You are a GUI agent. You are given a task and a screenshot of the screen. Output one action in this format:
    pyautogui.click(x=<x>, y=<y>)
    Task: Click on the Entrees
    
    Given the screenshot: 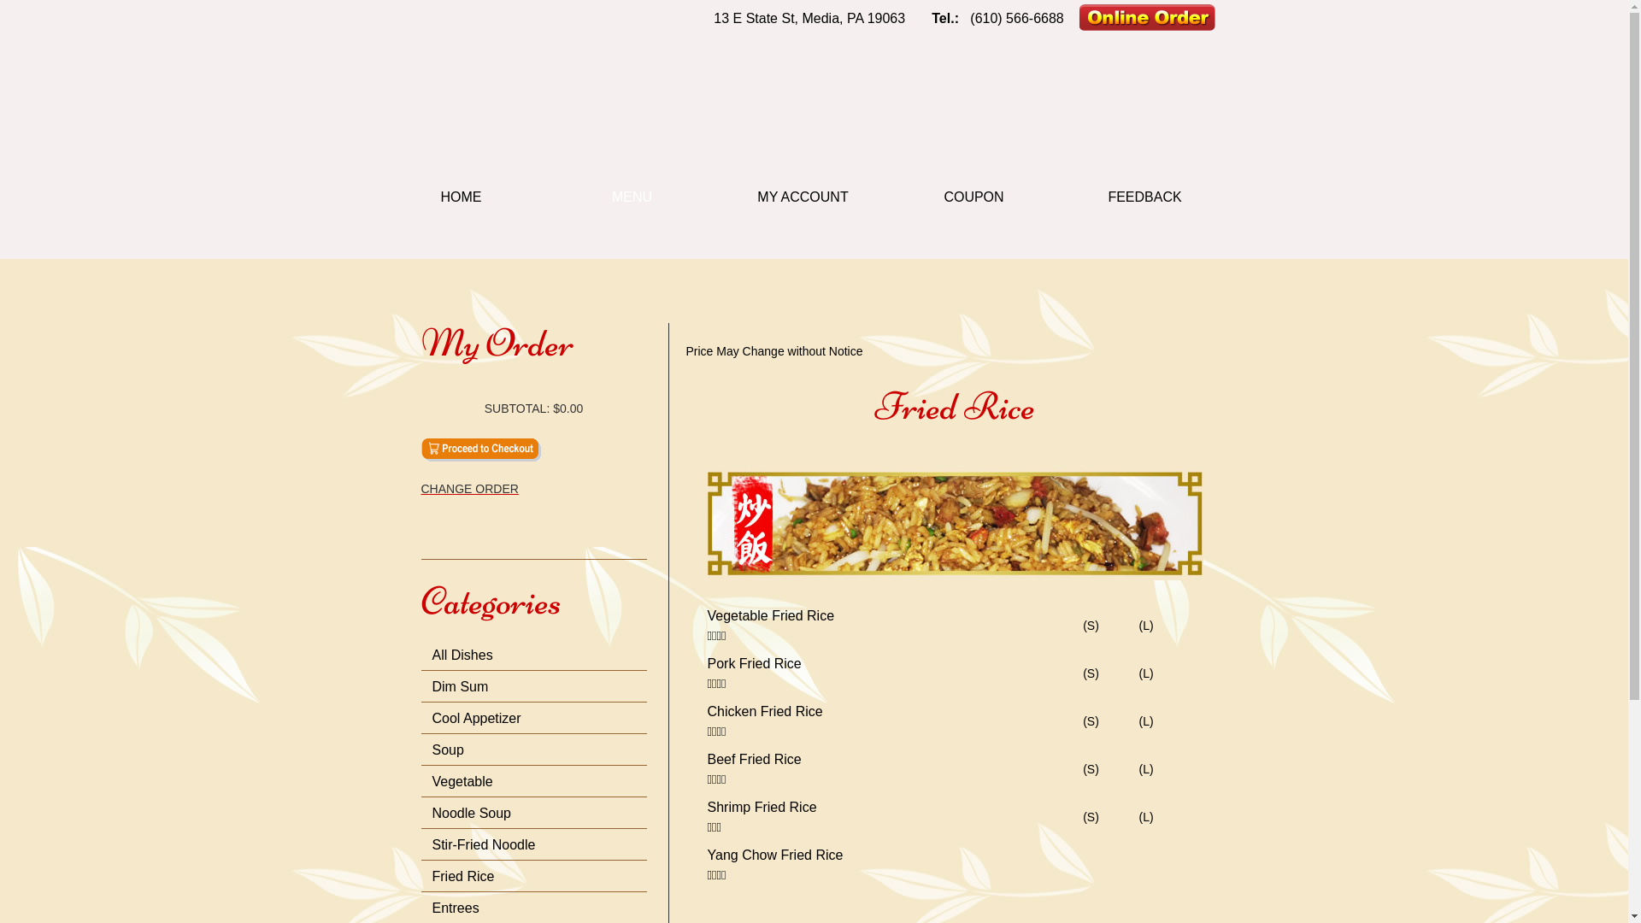 What is the action you would take?
    pyautogui.click(x=456, y=908)
    